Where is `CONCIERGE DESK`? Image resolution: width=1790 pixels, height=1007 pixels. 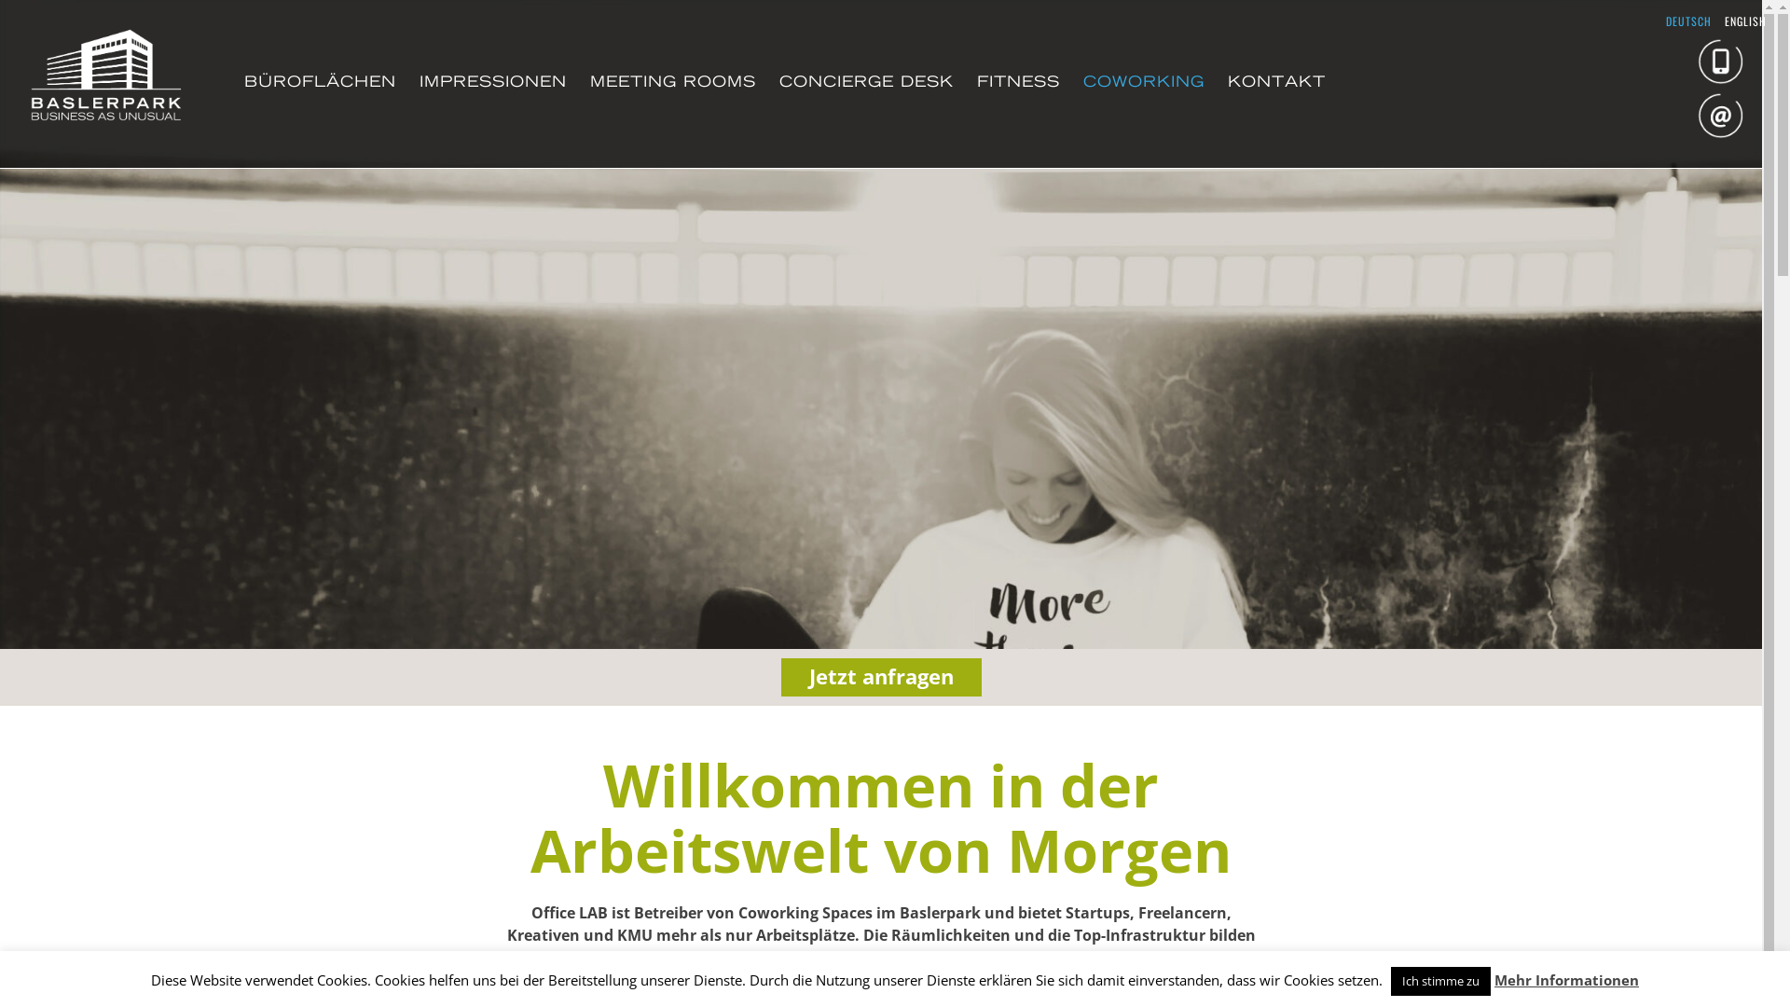 CONCIERGE DESK is located at coordinates (867, 82).